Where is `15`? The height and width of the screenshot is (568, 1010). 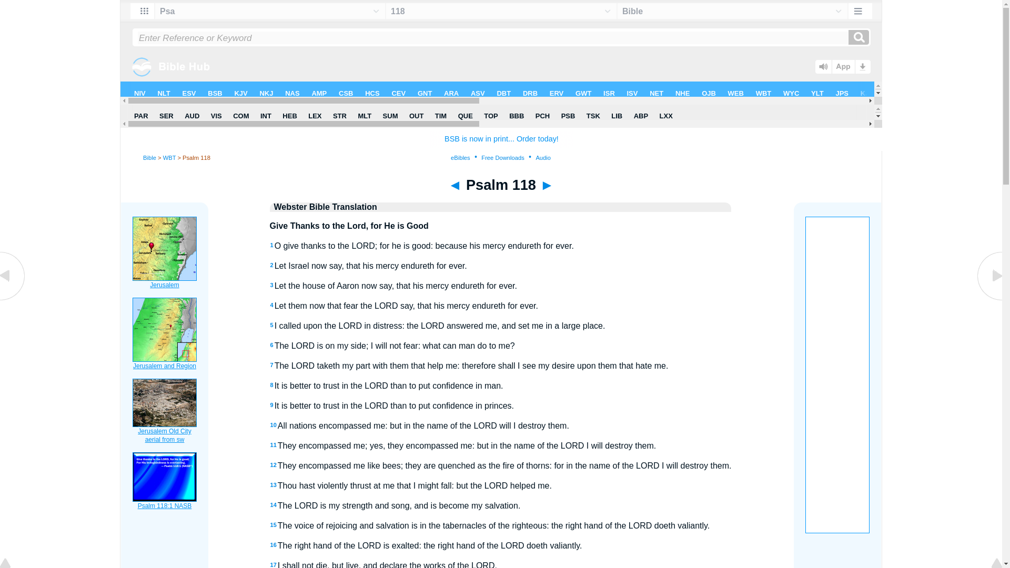
15 is located at coordinates (274, 525).